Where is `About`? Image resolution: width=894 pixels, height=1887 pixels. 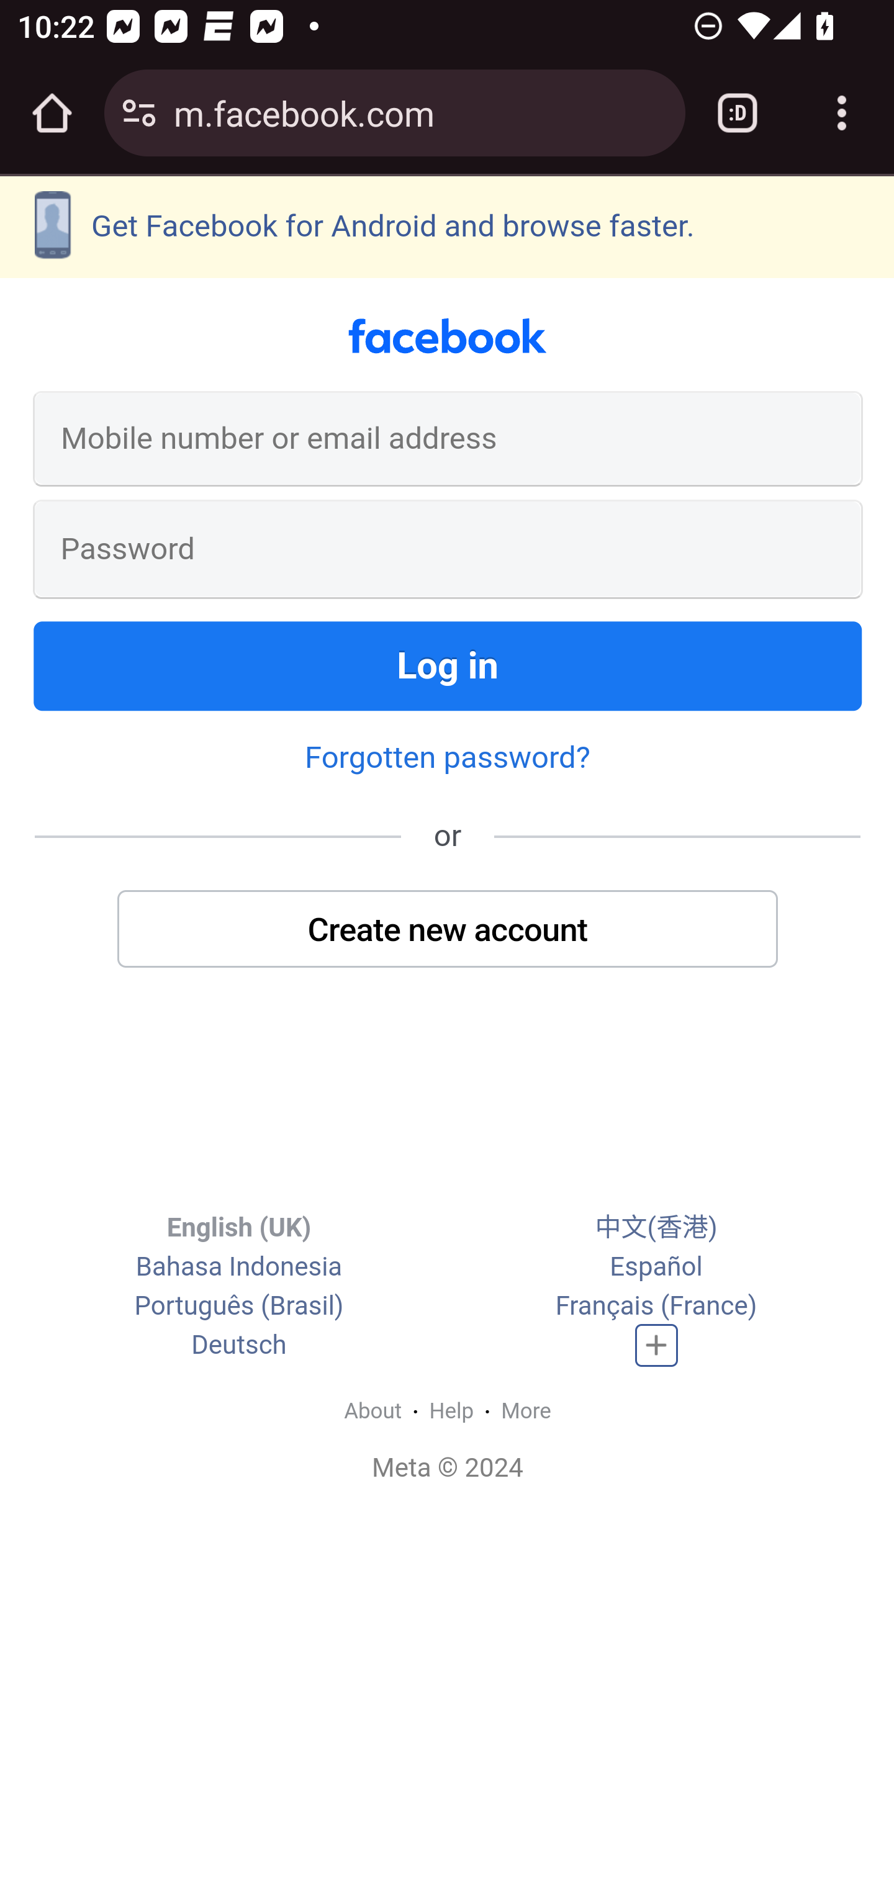
About is located at coordinates (372, 1410).